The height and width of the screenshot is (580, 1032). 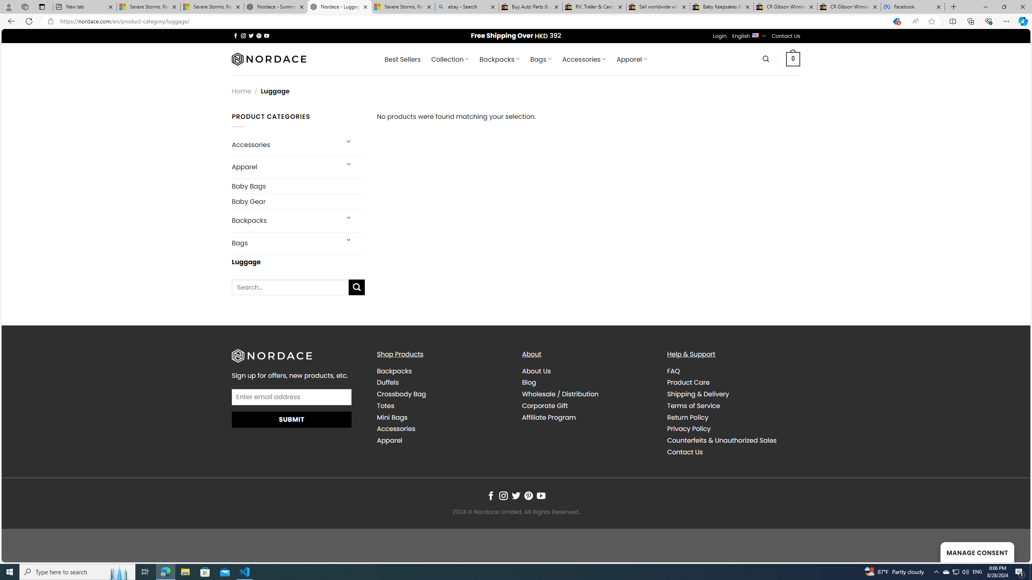 What do you see at coordinates (932, 21) in the screenshot?
I see `Add this page to favorites (Ctrl+D)` at bounding box center [932, 21].